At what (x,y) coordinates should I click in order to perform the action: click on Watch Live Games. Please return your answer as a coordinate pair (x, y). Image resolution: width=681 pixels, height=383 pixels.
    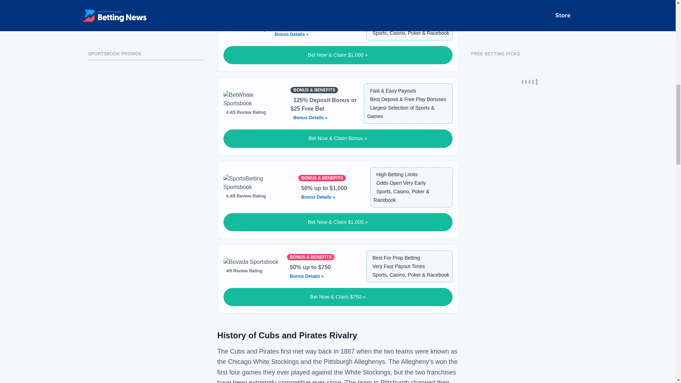
    Looking at the image, I should click on (392, 24).